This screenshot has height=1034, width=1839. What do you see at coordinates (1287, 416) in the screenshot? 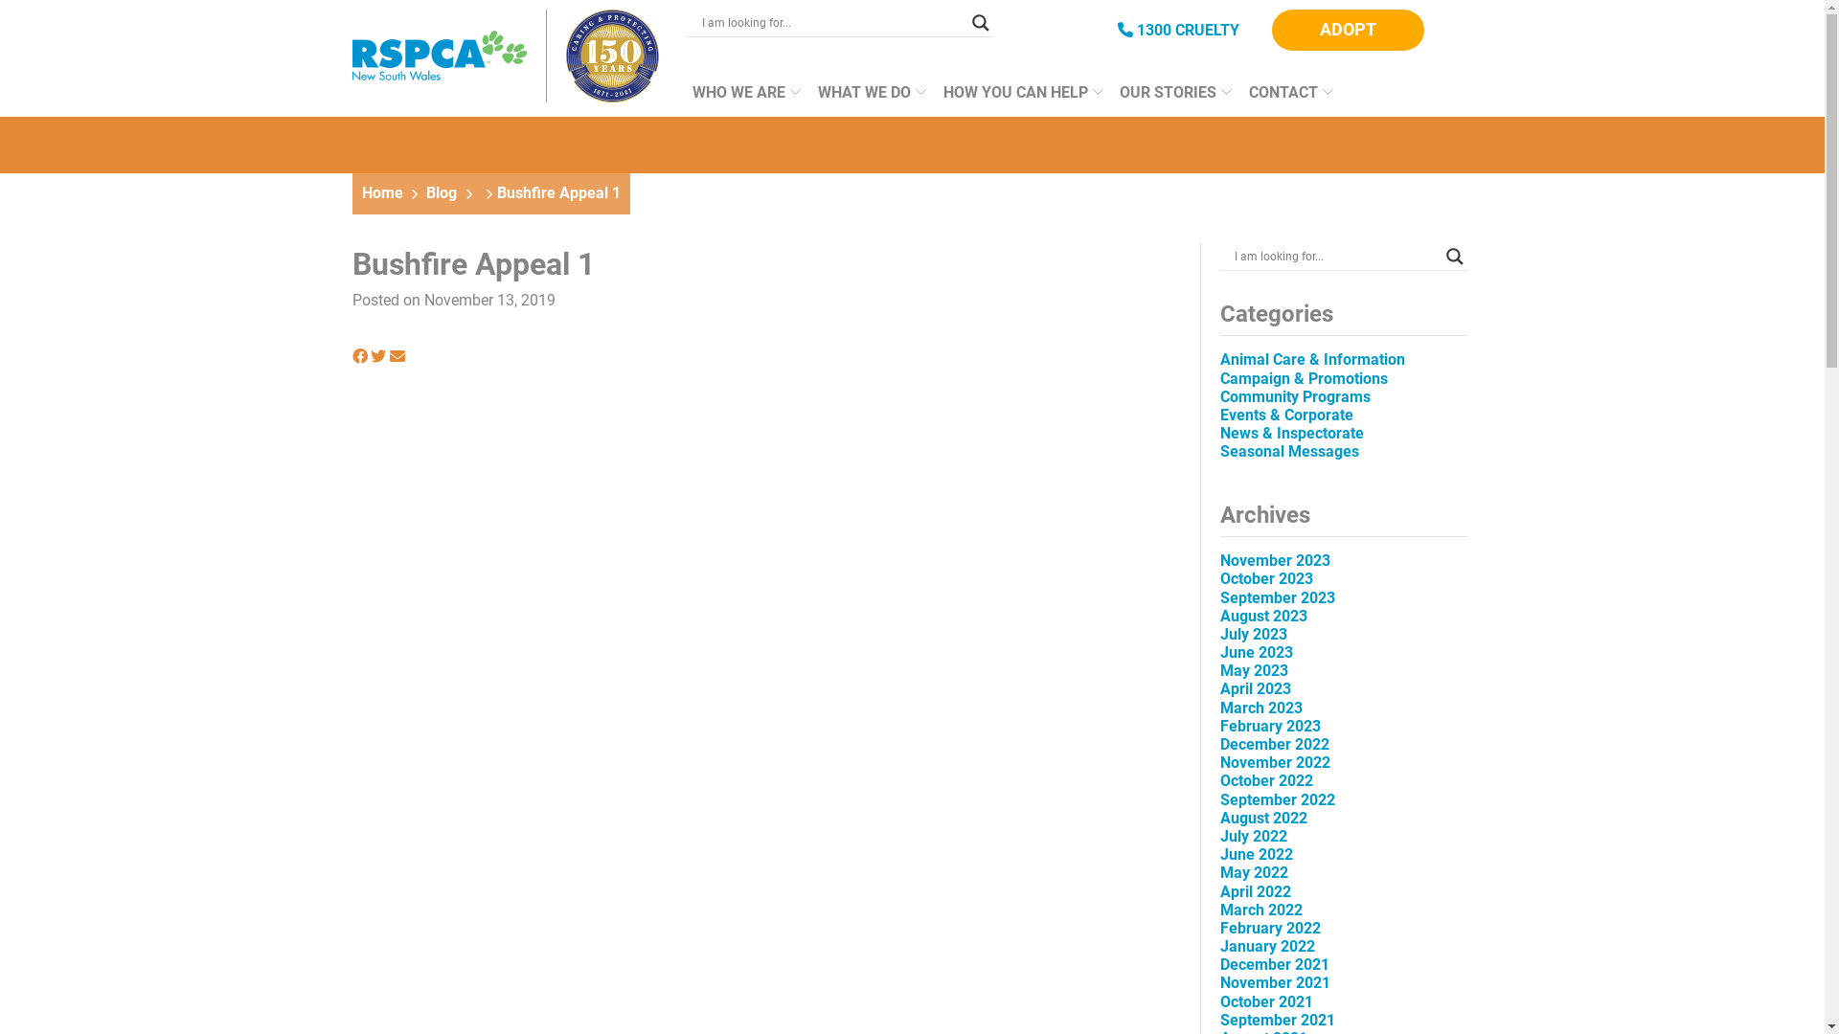
I see `Events & Corporate` at bounding box center [1287, 416].